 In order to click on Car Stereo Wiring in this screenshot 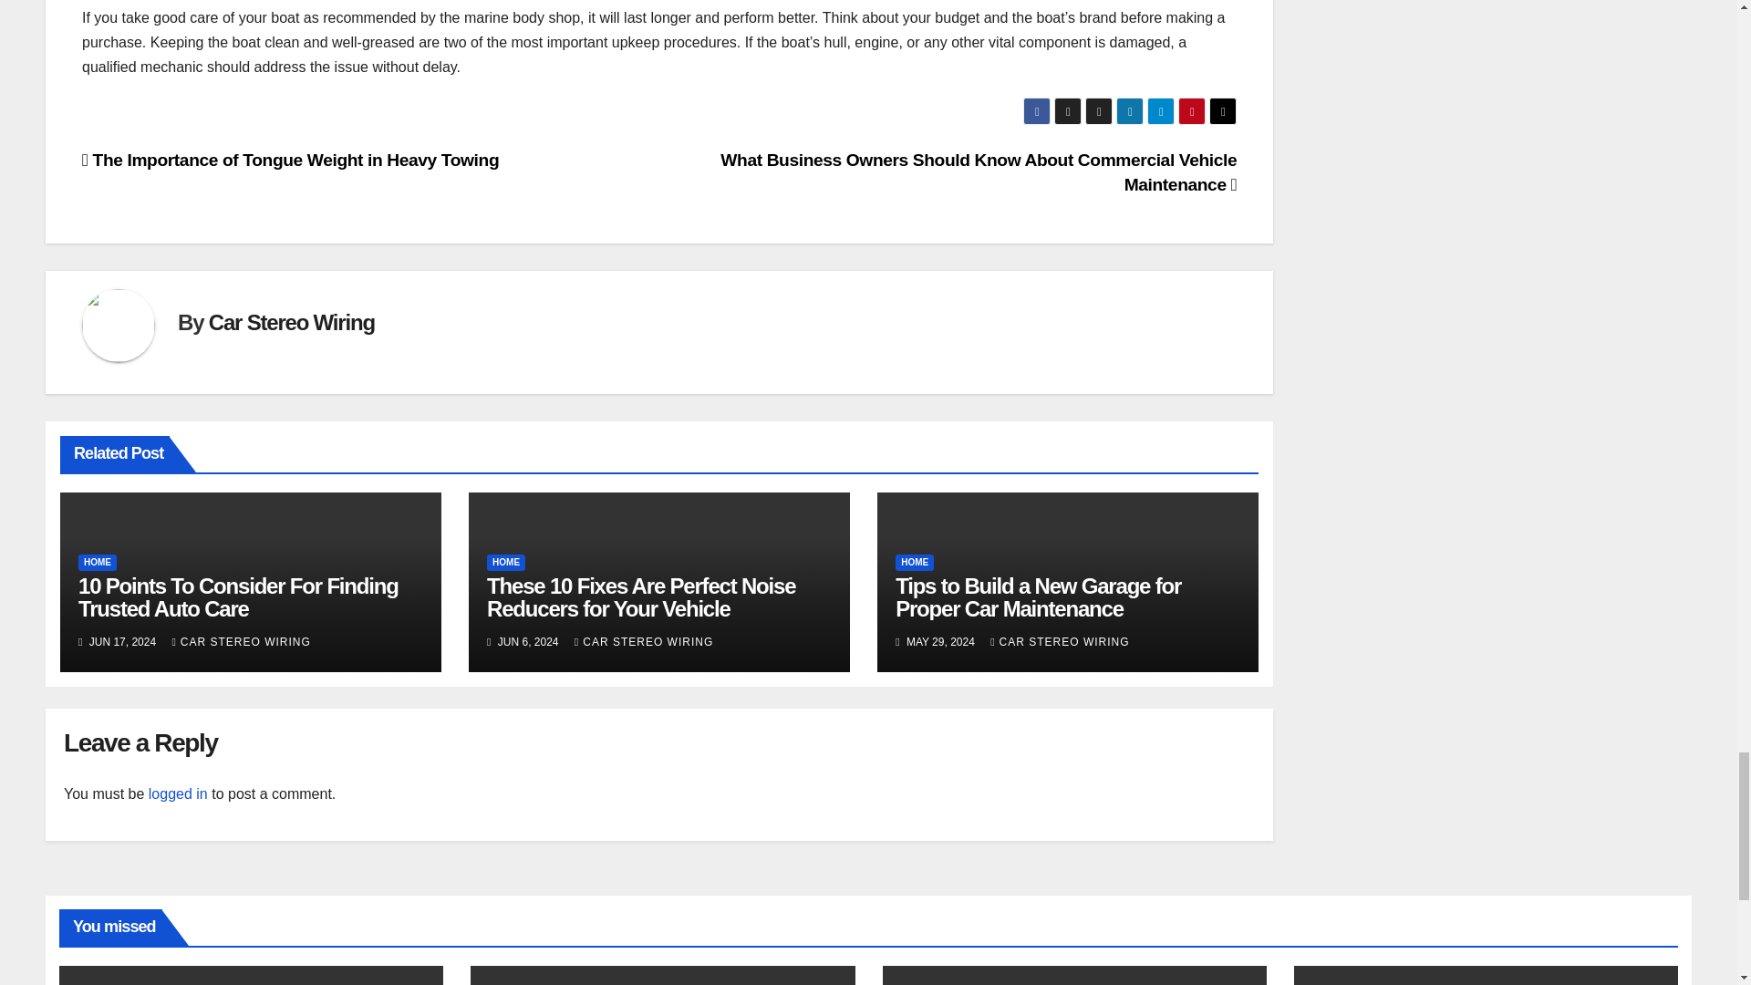, I will do `click(291, 323)`.